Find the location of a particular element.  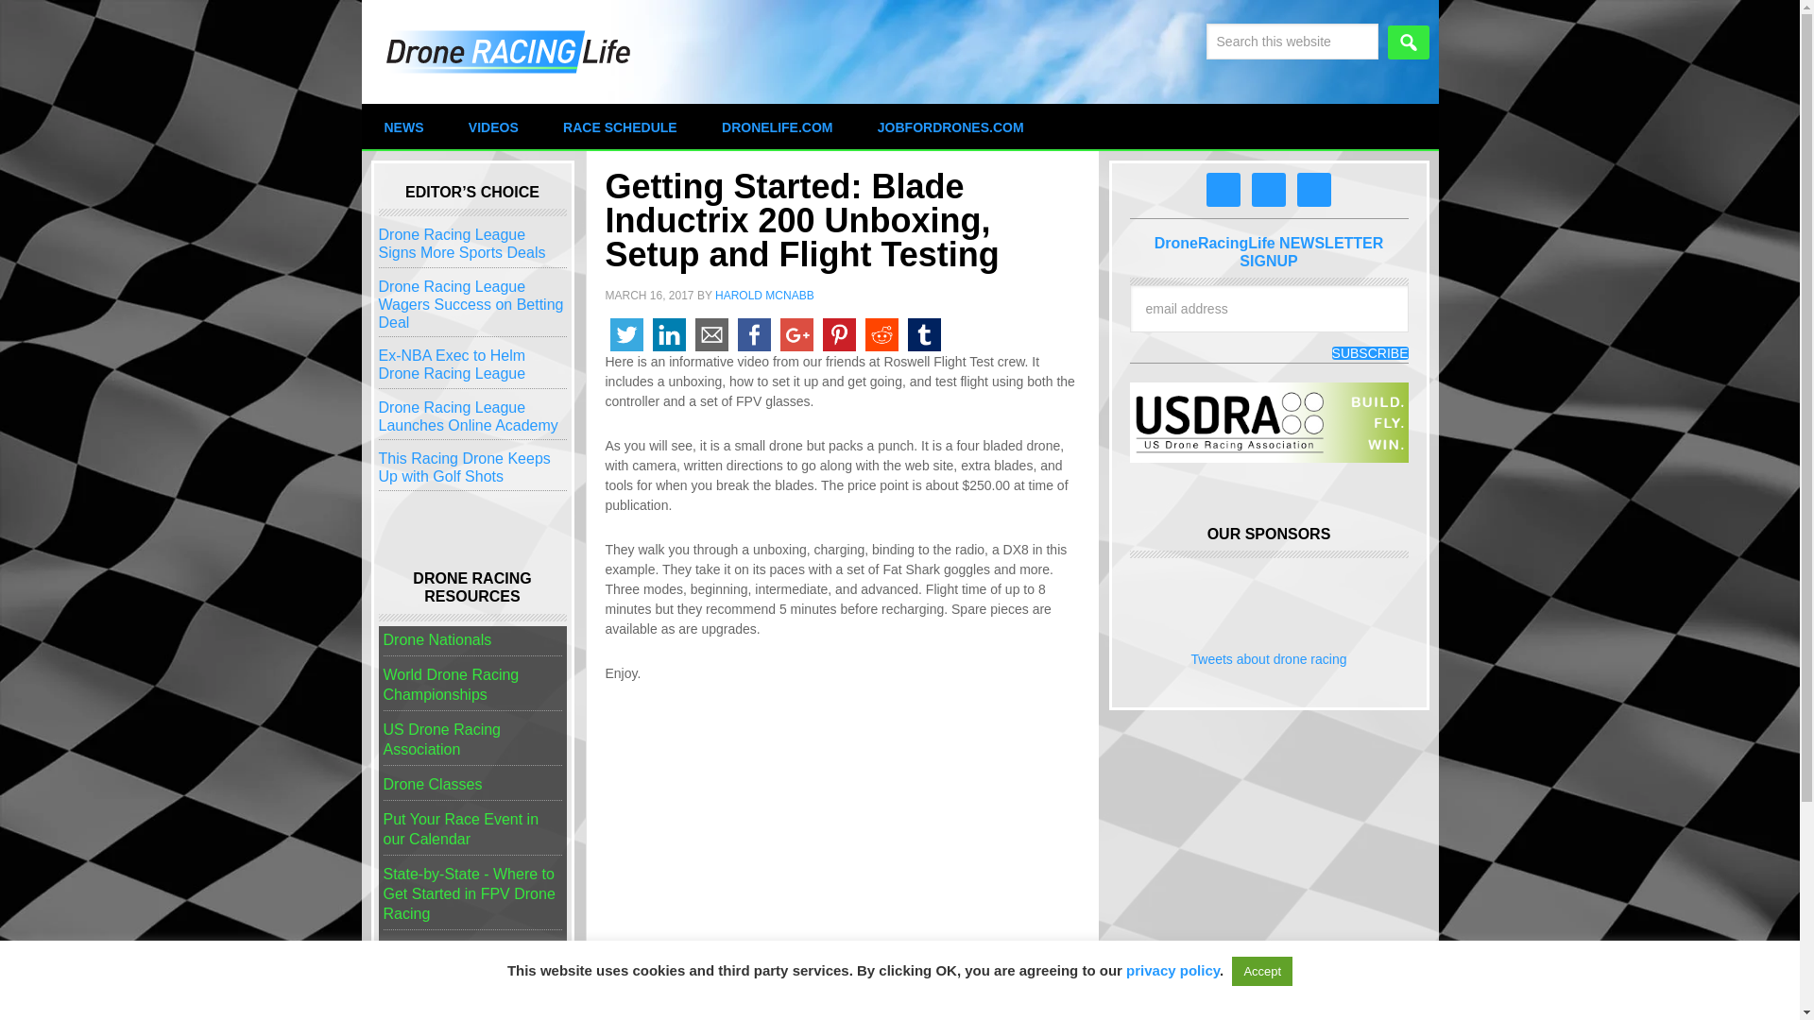

twitter is located at coordinates (625, 334).